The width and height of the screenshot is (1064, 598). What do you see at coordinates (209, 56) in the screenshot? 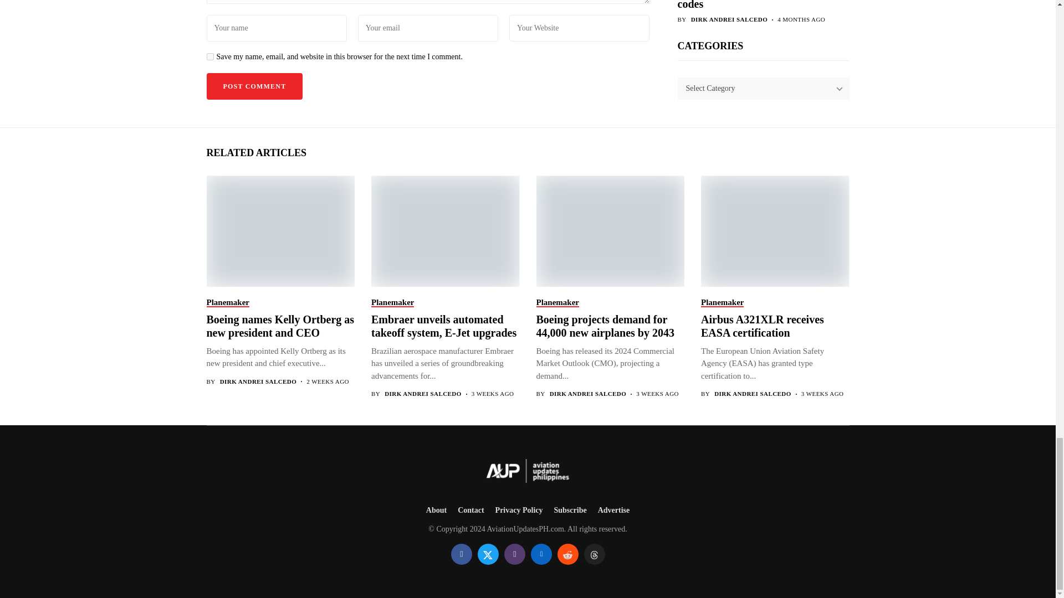
I see `yes` at bounding box center [209, 56].